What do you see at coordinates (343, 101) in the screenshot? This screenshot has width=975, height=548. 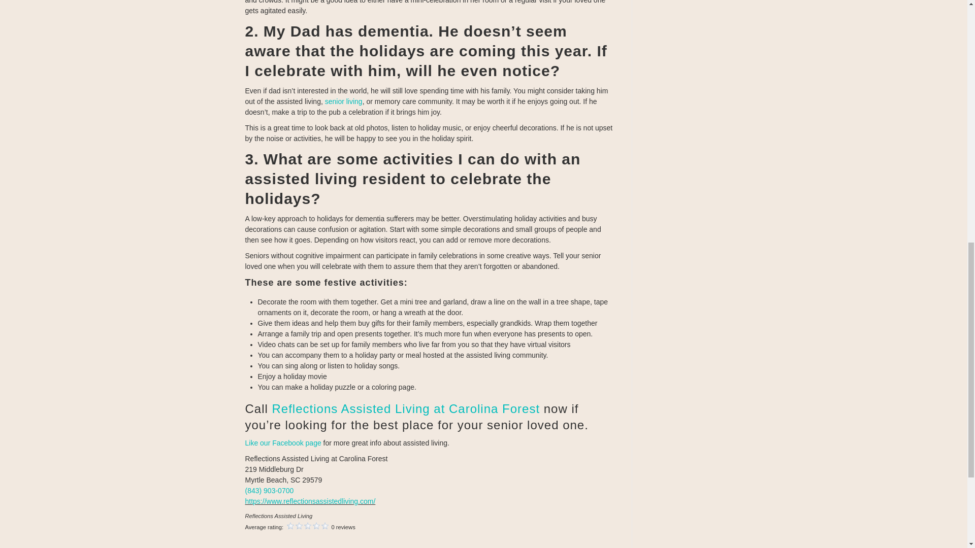 I see `senior living` at bounding box center [343, 101].